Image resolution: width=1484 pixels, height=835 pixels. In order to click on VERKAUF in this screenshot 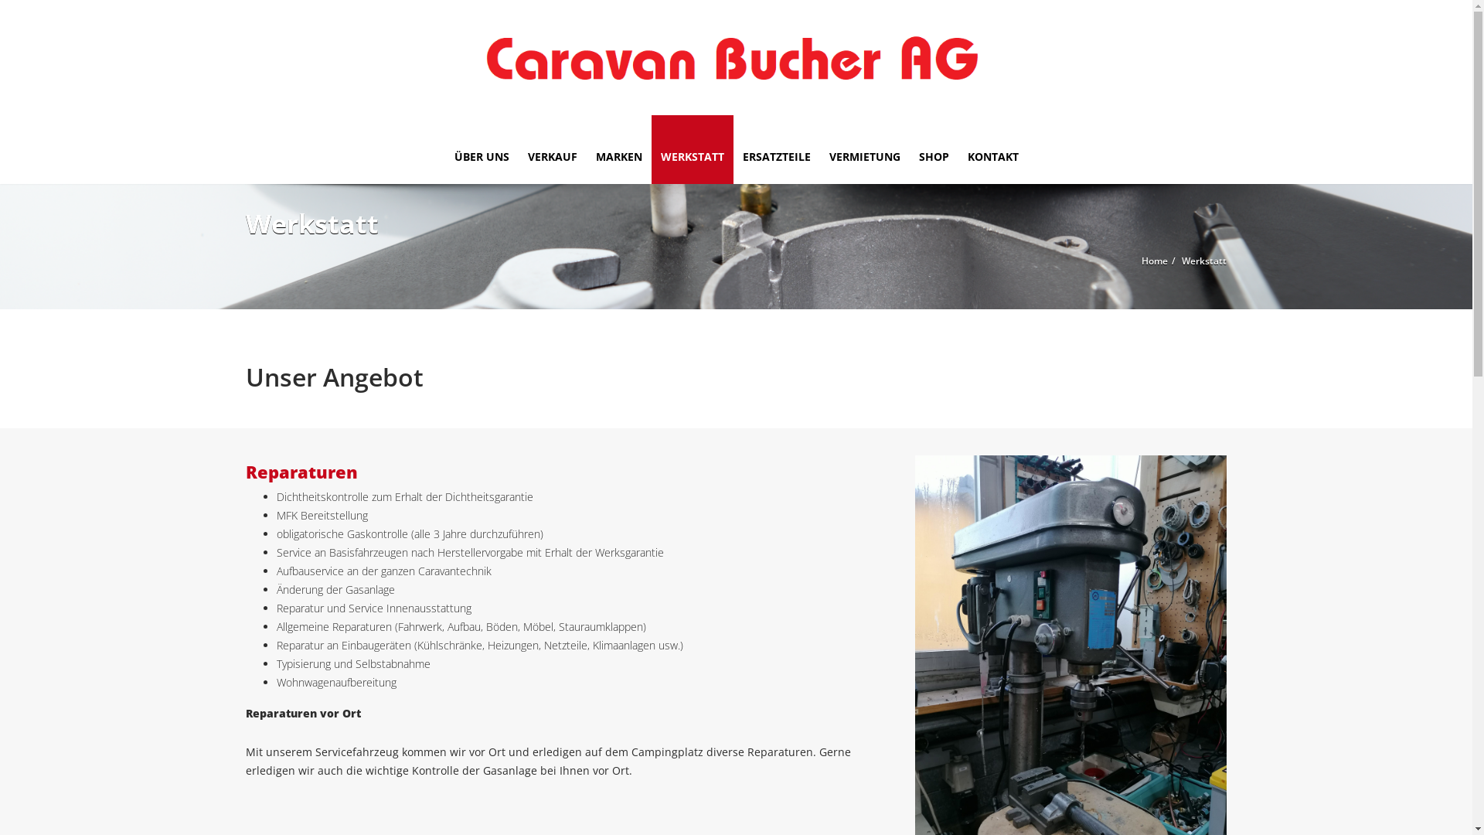, I will do `click(552, 150)`.